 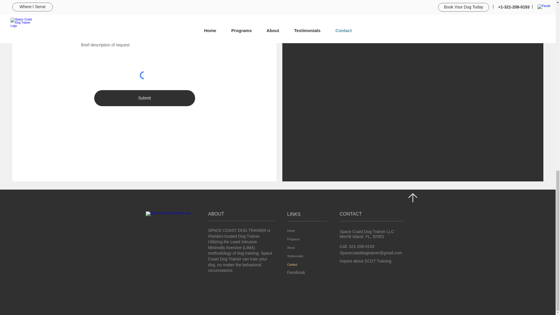 I want to click on Programs, so click(x=300, y=239).